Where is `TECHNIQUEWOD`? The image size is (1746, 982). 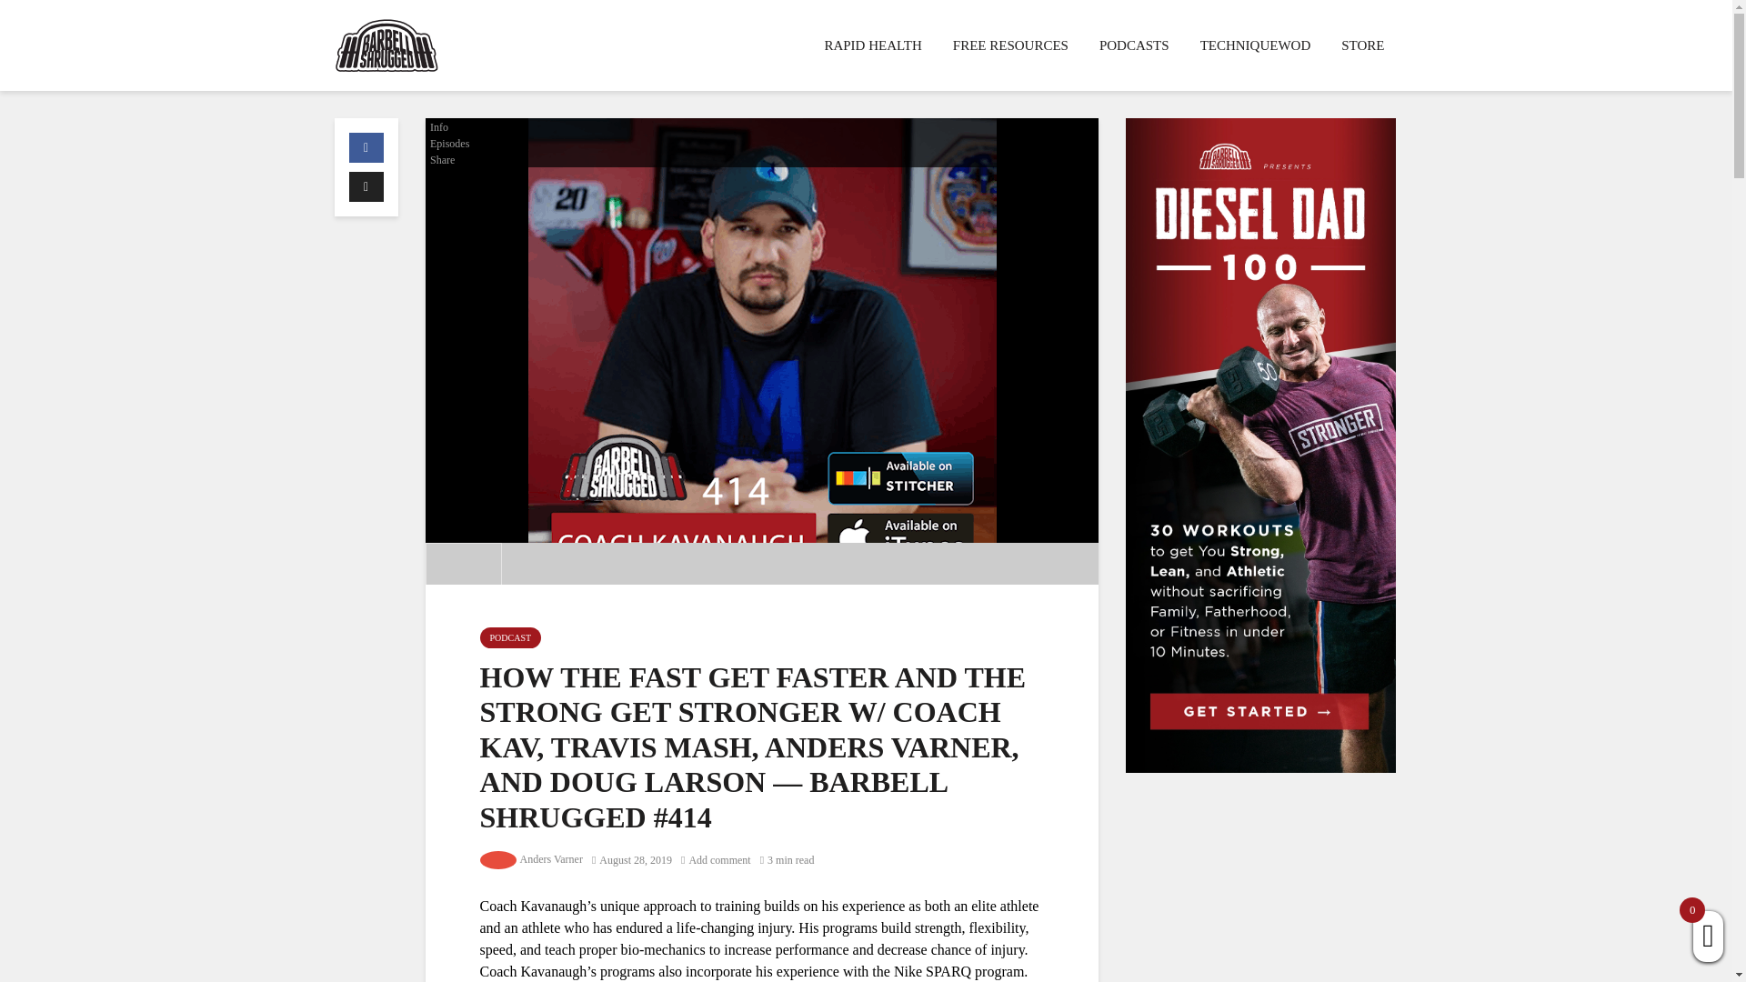
TECHNIQUEWOD is located at coordinates (1256, 45).